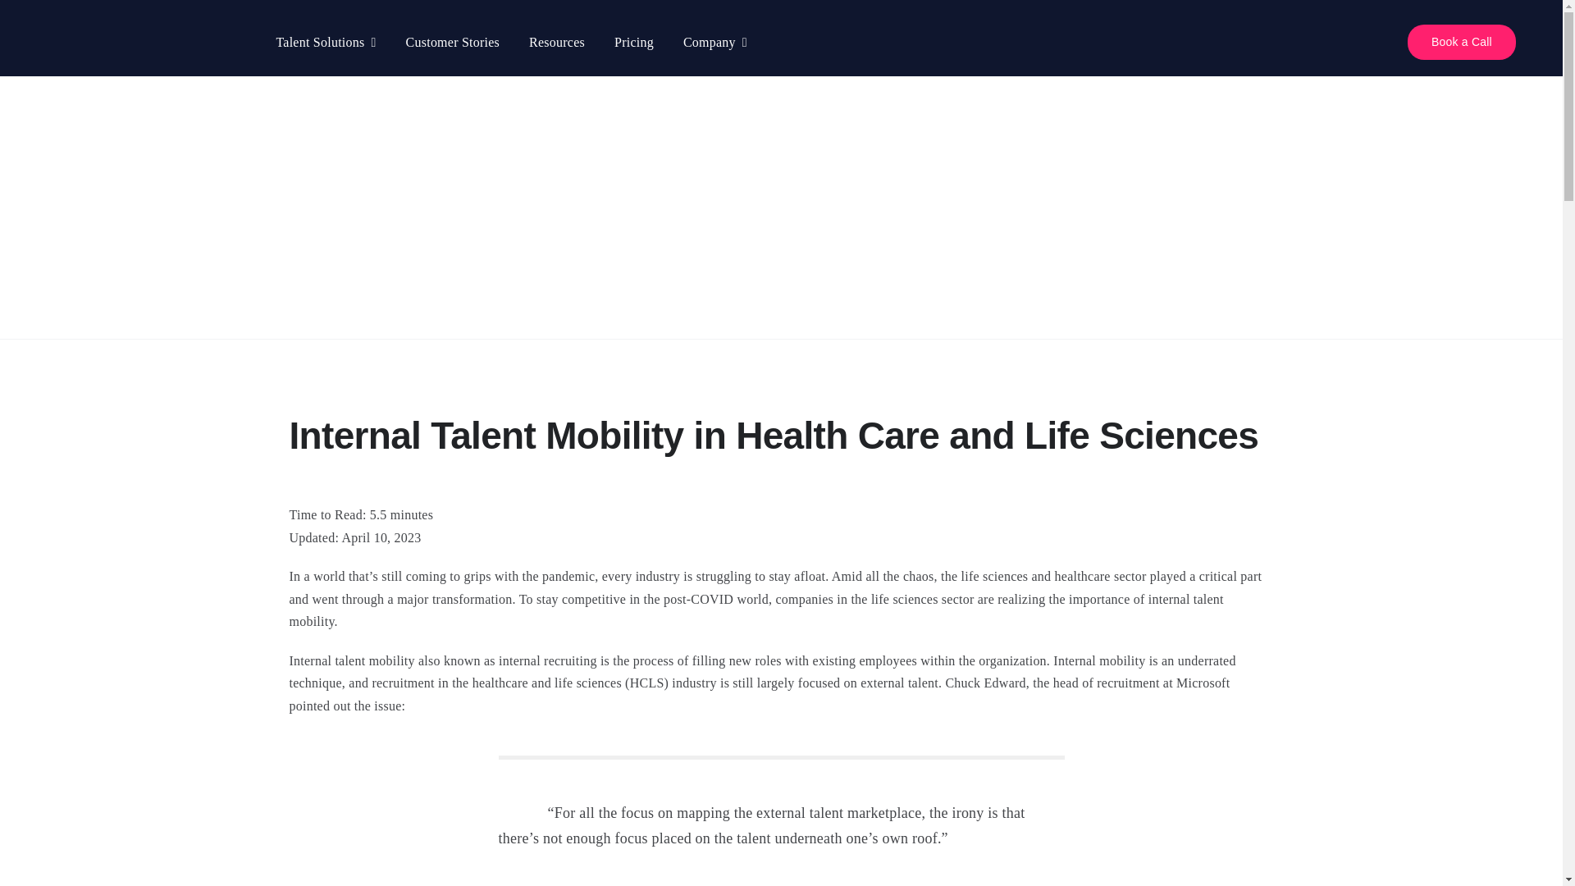 Image resolution: width=1575 pixels, height=886 pixels. Describe the element at coordinates (453, 42) in the screenshot. I see `Customer Stories` at that location.